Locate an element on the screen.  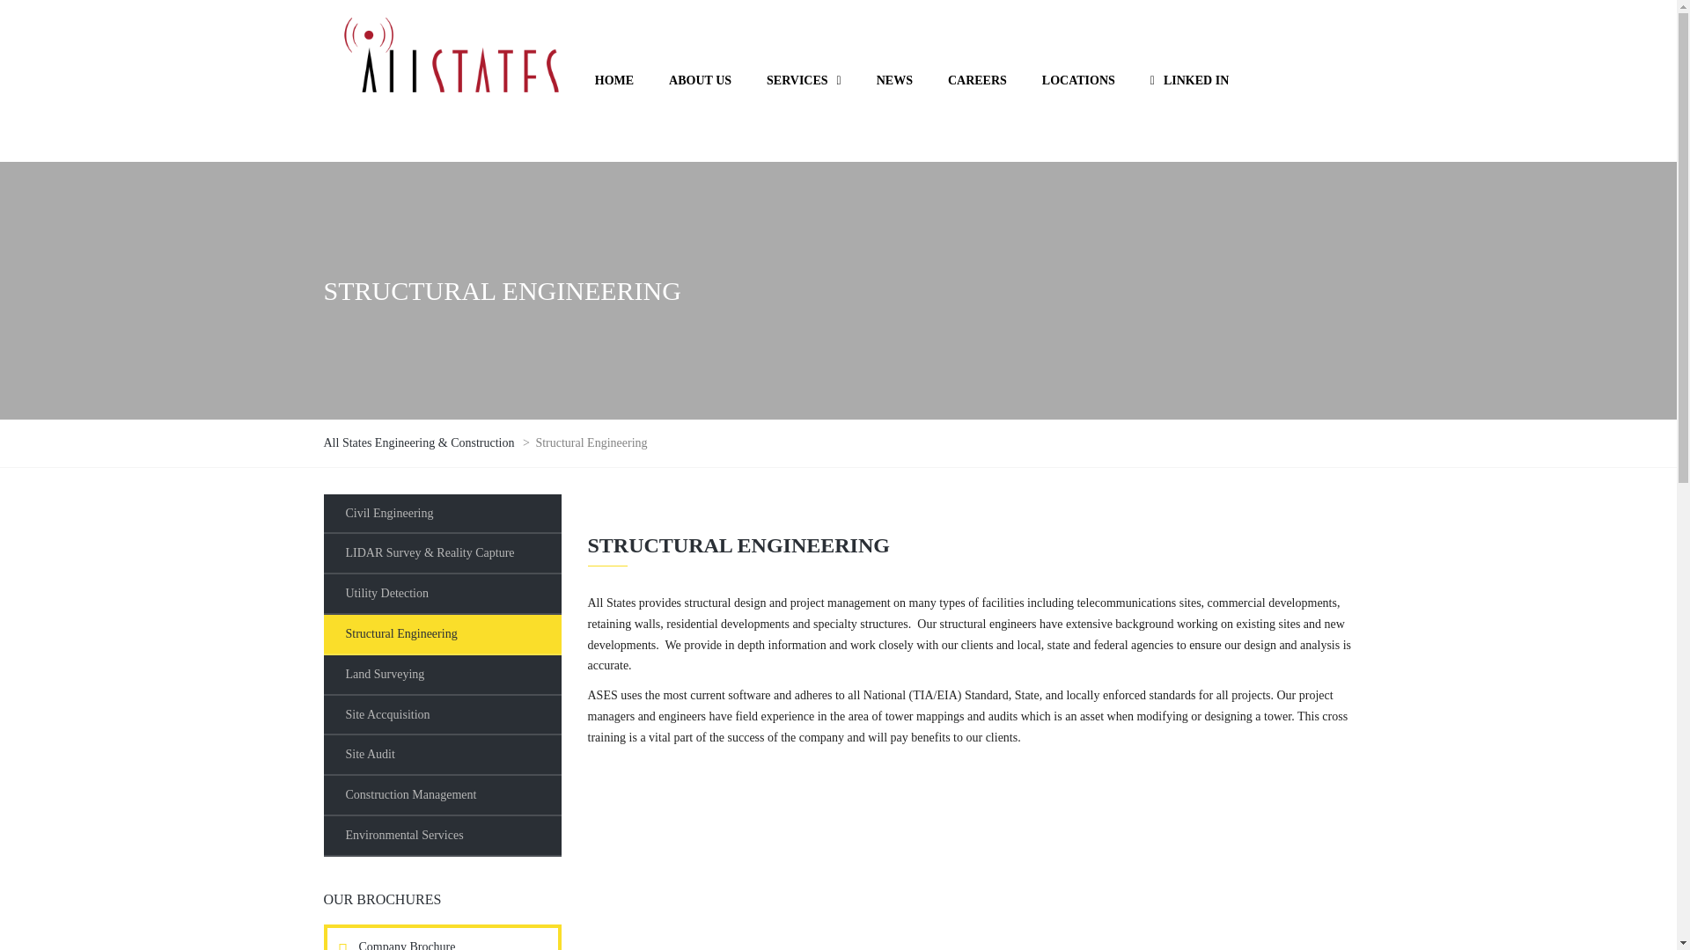
Utility Detection is located at coordinates (442, 595).